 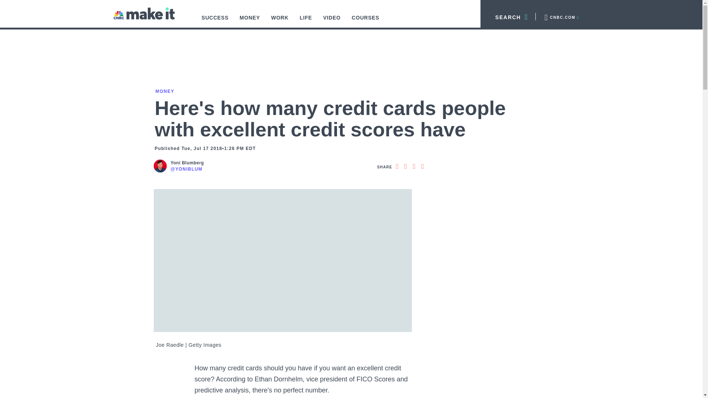 I want to click on Share Article via LinkedIn, so click(x=414, y=167).